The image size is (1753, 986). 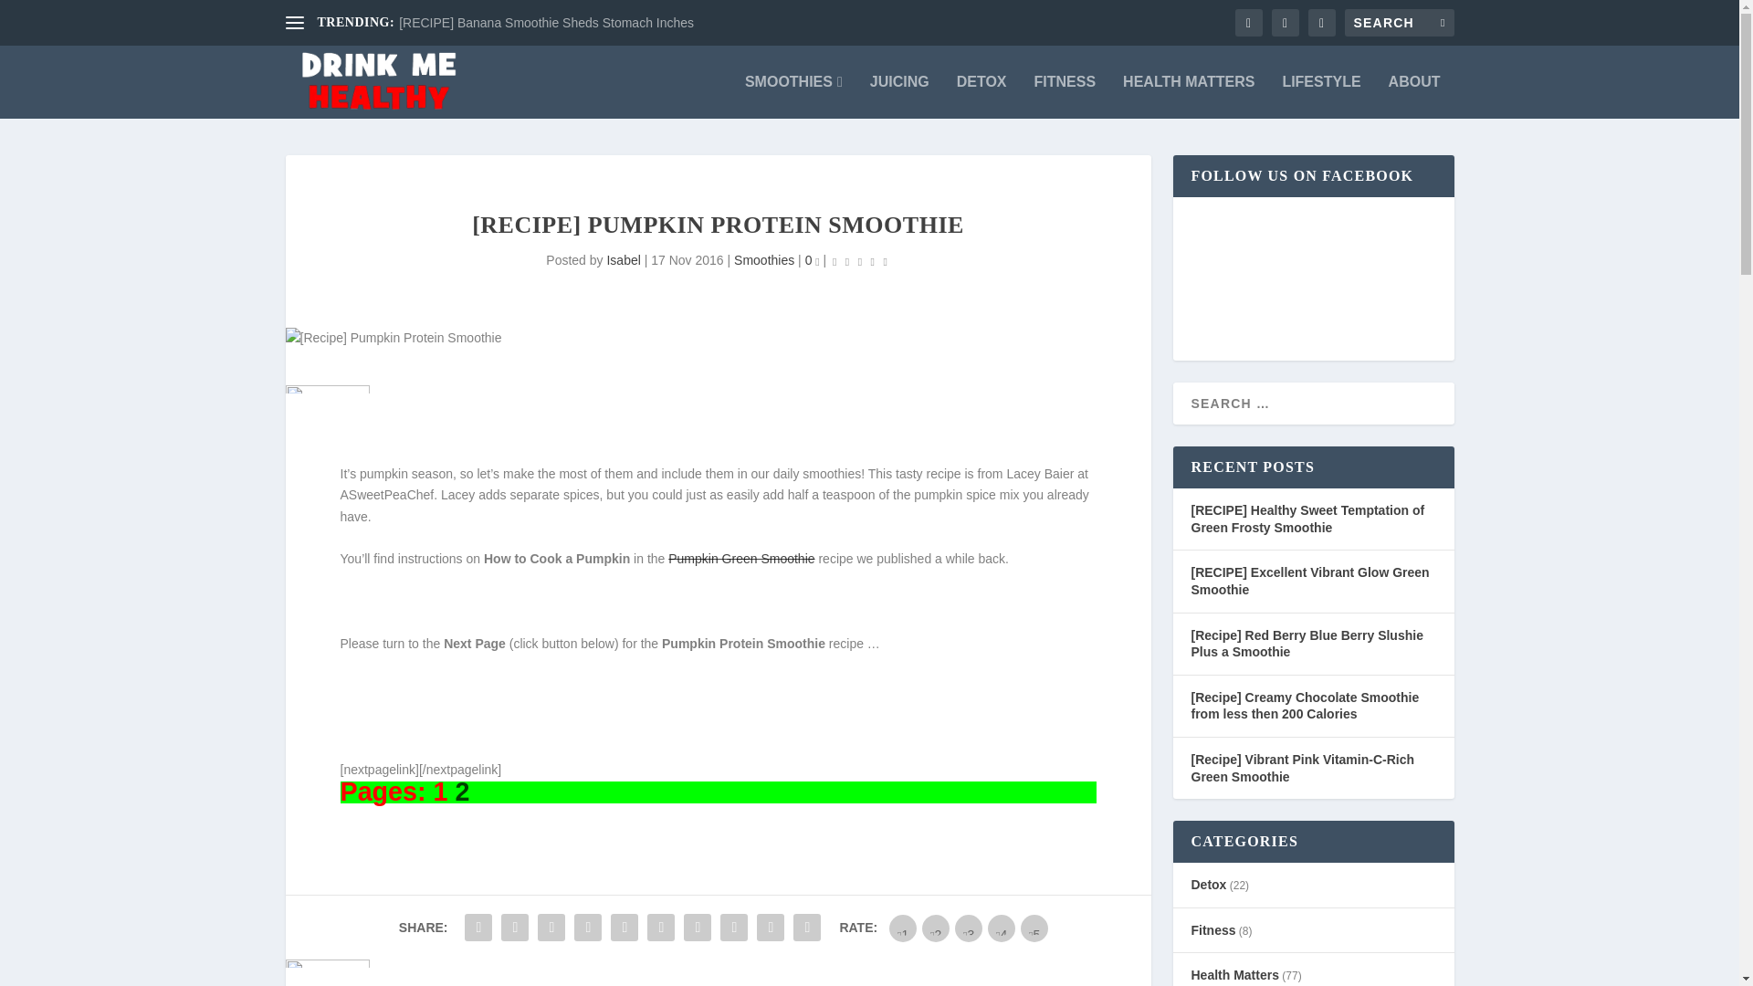 What do you see at coordinates (1414, 97) in the screenshot?
I see `ABOUT` at bounding box center [1414, 97].